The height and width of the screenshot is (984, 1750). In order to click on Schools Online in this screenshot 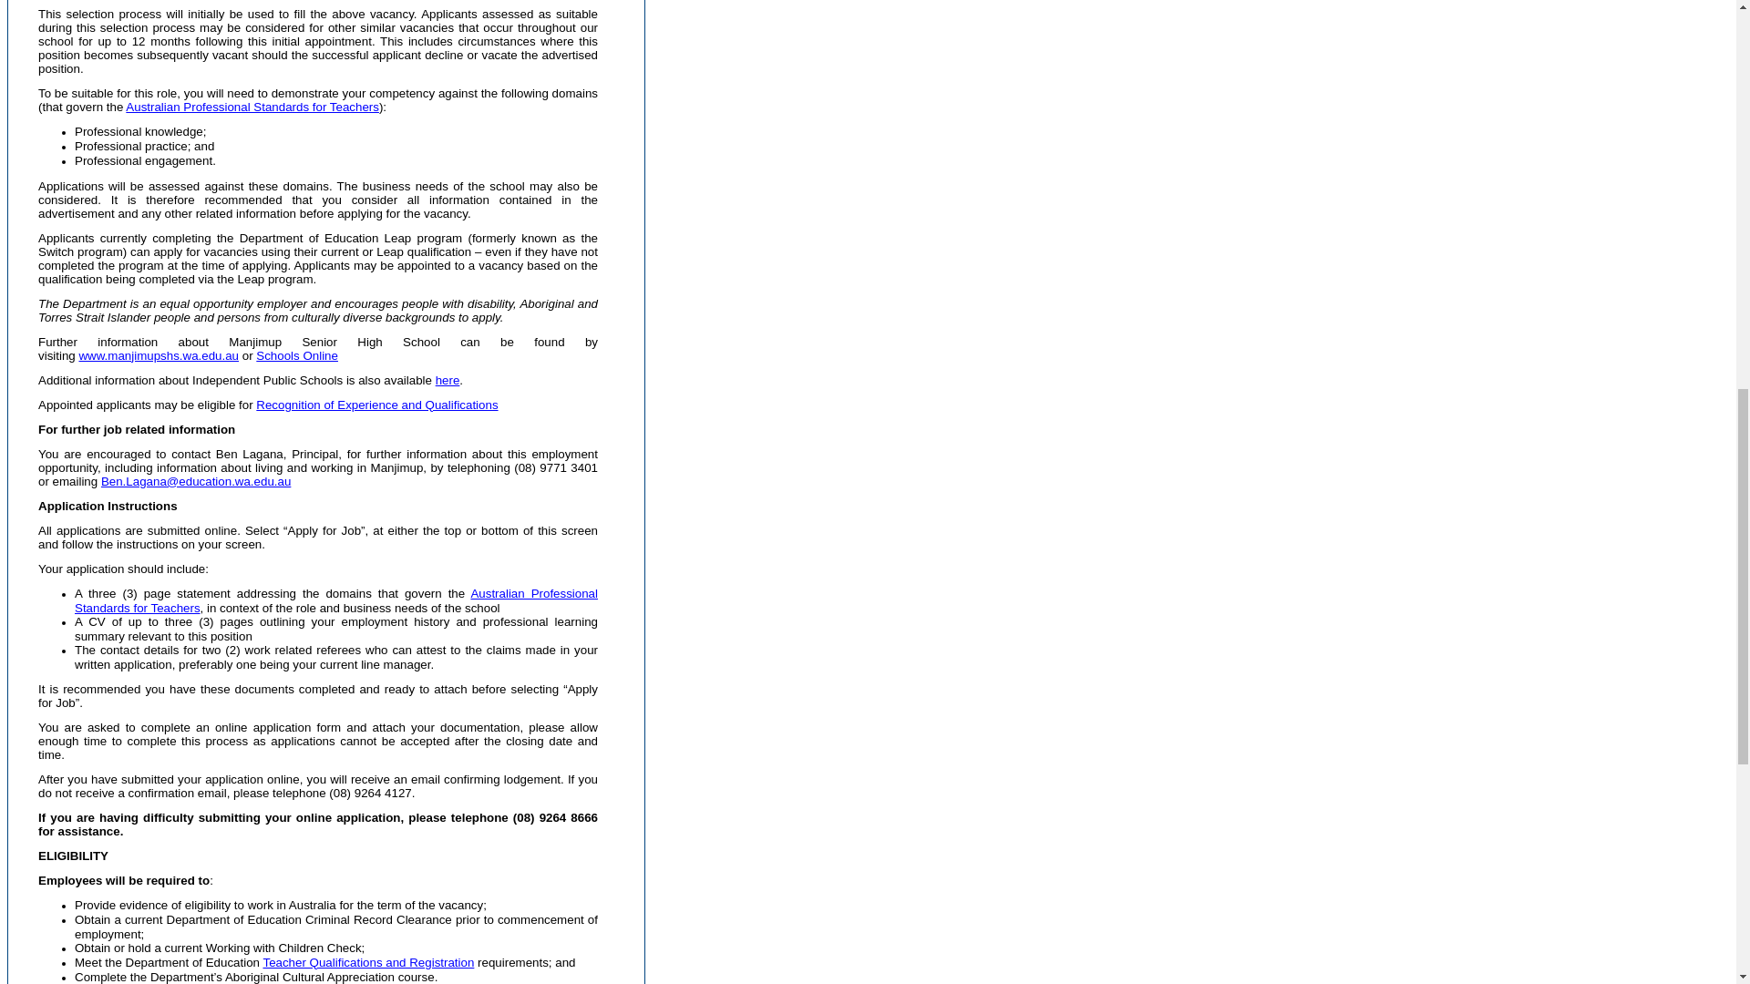, I will do `click(296, 355)`.